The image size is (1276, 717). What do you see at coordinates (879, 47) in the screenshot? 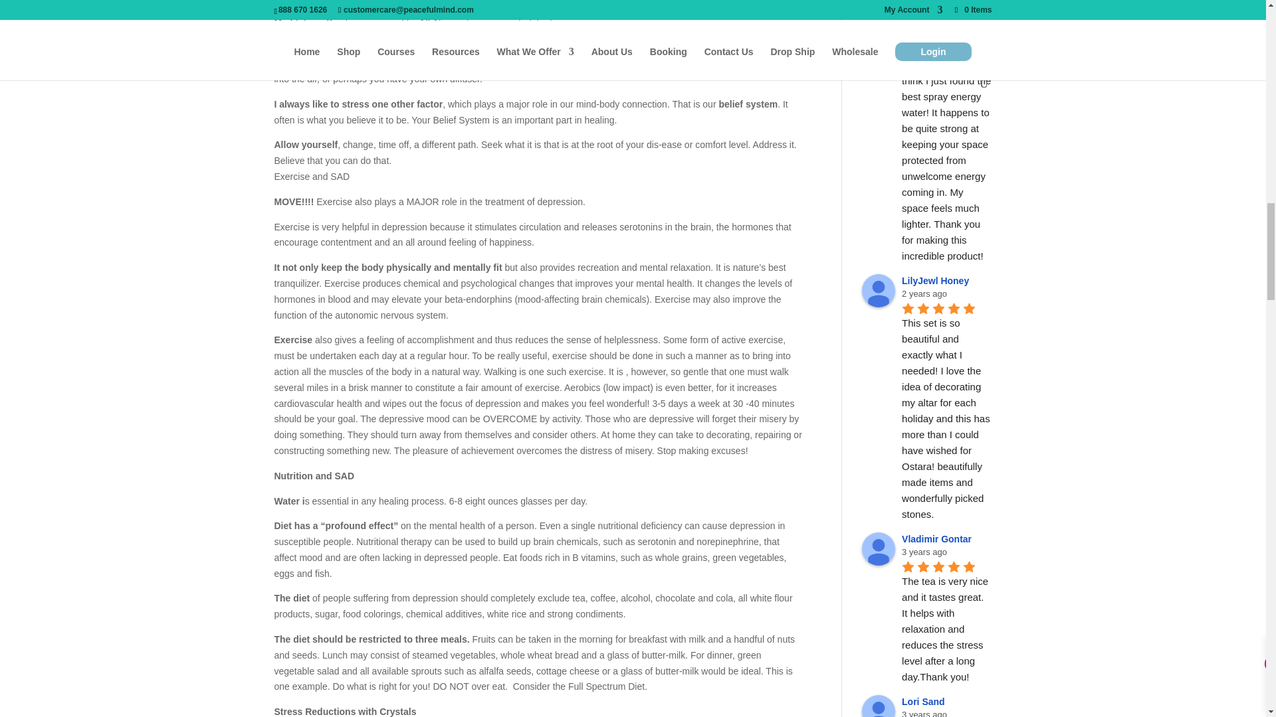
I see `Nicole Vitale` at bounding box center [879, 47].